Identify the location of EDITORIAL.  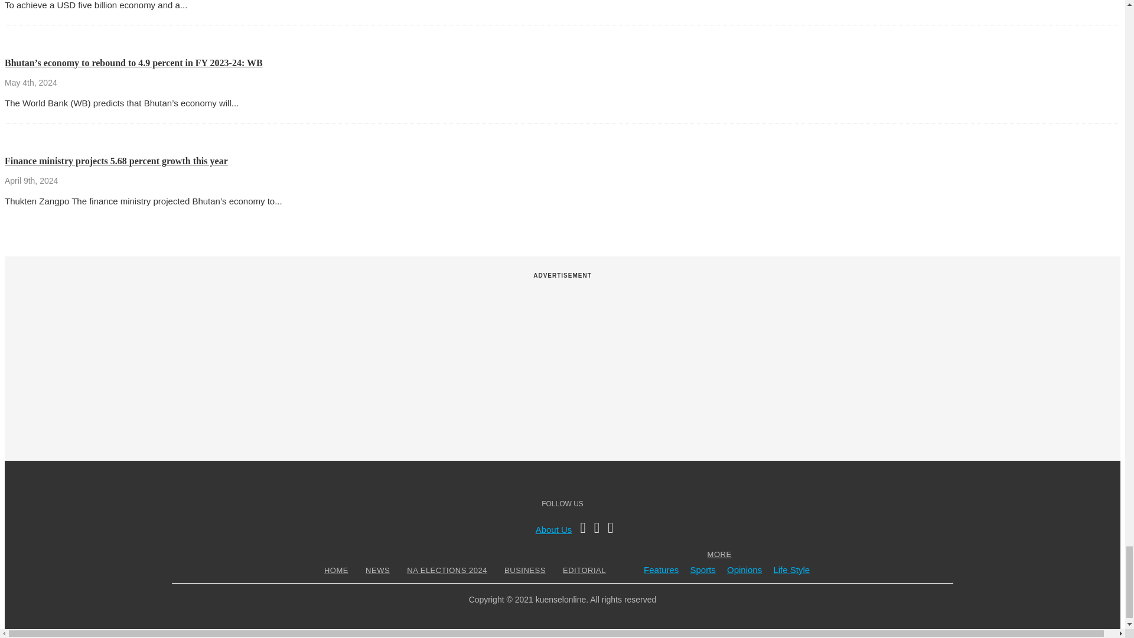
(585, 570).